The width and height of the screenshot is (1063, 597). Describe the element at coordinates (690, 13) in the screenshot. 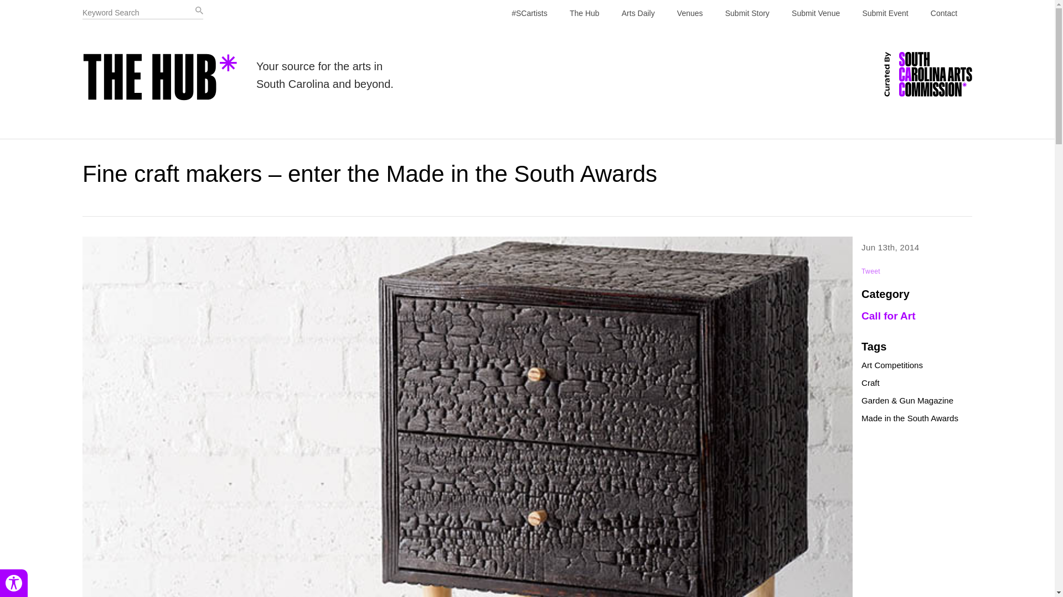

I see `Venues` at that location.